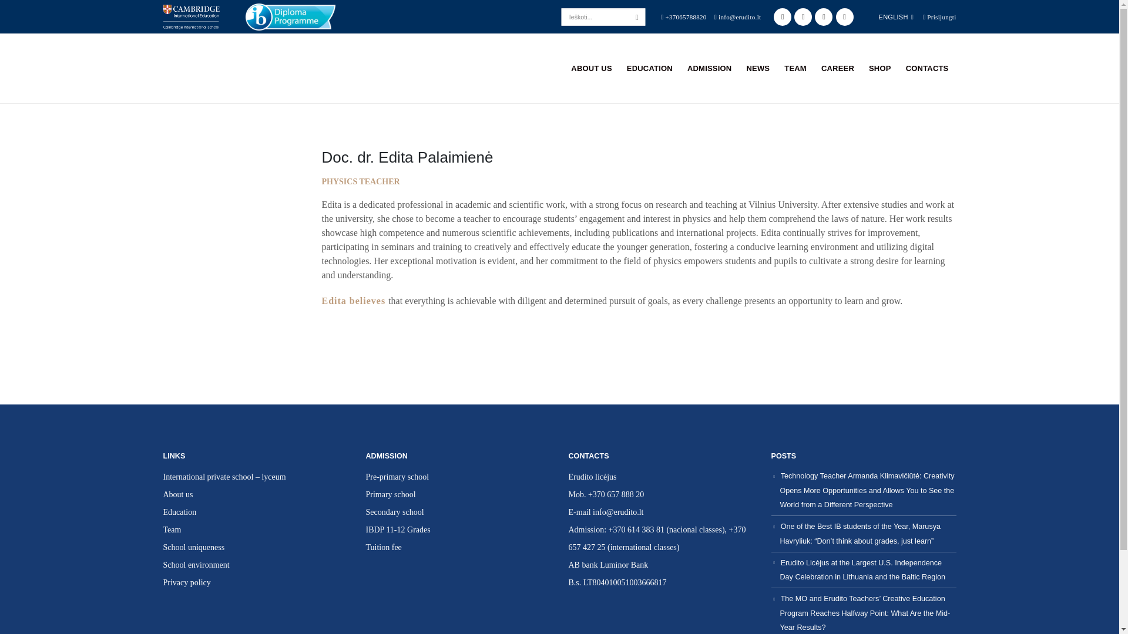 This screenshot has width=1128, height=634. What do you see at coordinates (783, 17) in the screenshot?
I see `Facebook` at bounding box center [783, 17].